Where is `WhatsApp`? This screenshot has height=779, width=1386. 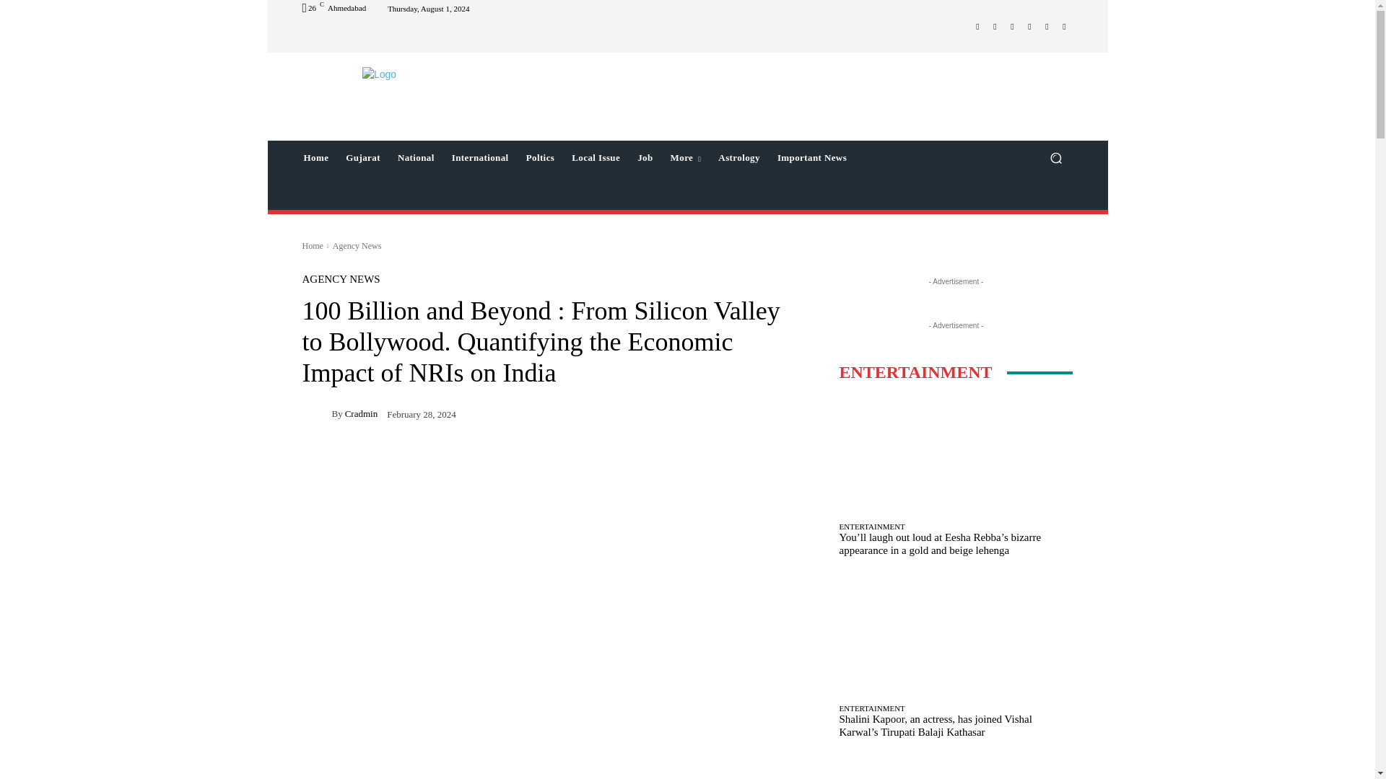 WhatsApp is located at coordinates (1047, 25).